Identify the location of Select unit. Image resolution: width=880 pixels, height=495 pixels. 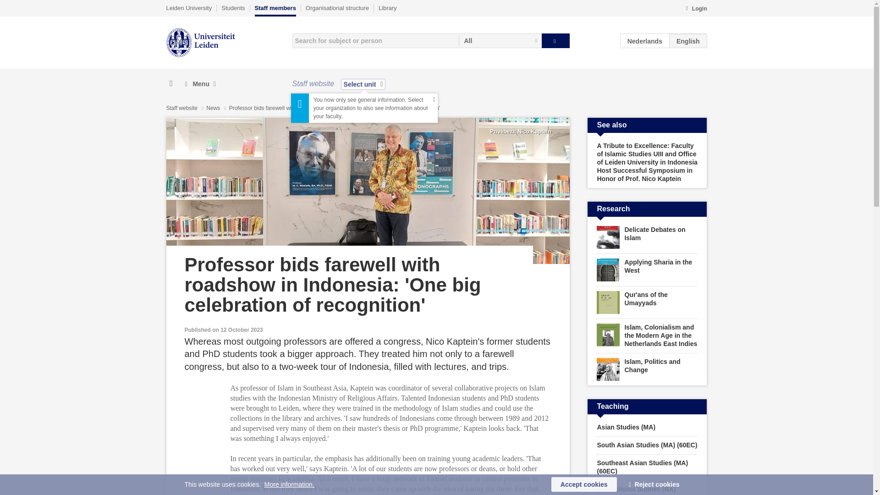
(363, 84).